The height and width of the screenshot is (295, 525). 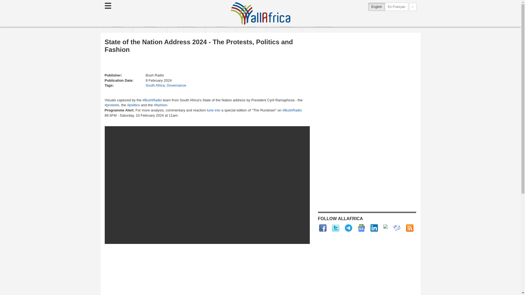 What do you see at coordinates (221, 26) in the screenshot?
I see `Audio` at bounding box center [221, 26].